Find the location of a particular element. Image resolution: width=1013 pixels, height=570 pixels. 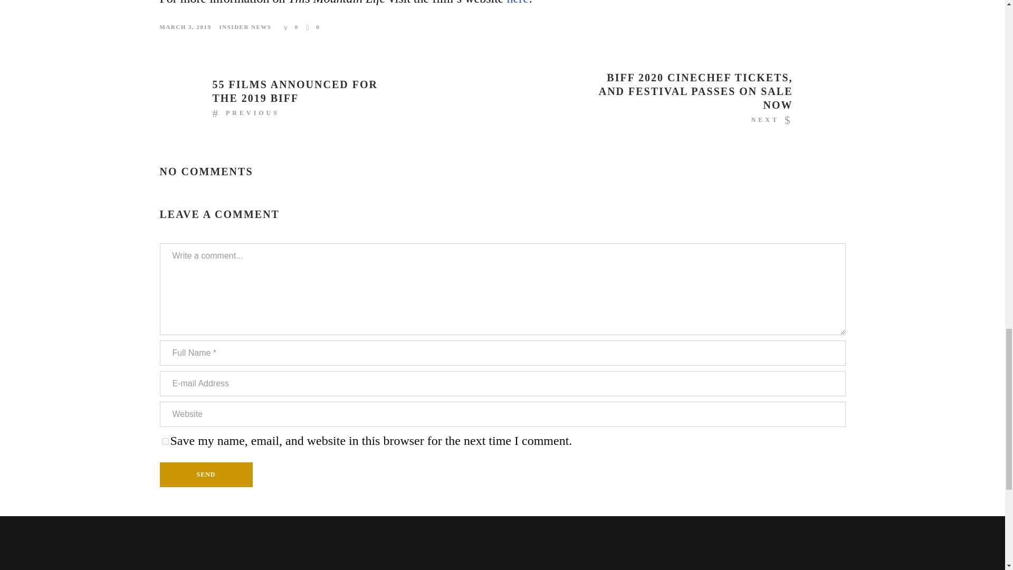

yes is located at coordinates (165, 441).